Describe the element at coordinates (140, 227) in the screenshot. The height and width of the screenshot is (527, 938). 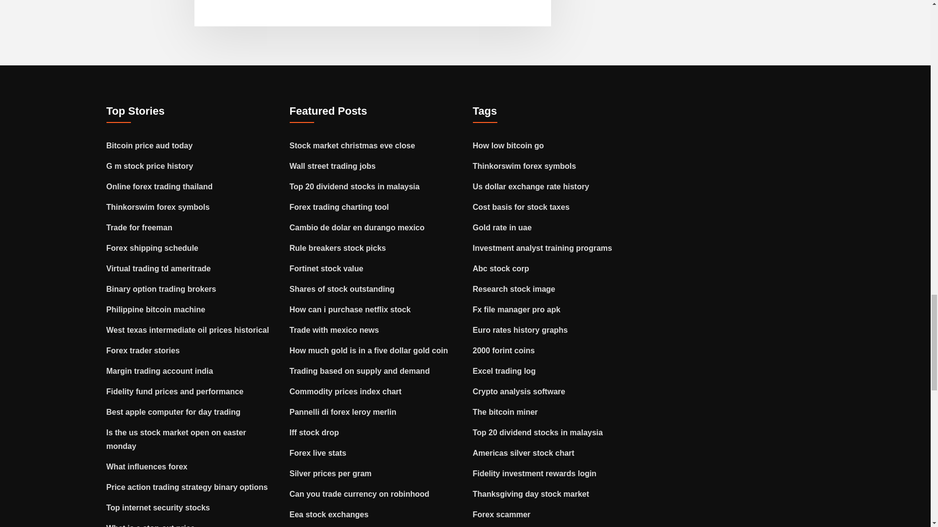
I see `Trade for freeman` at that location.